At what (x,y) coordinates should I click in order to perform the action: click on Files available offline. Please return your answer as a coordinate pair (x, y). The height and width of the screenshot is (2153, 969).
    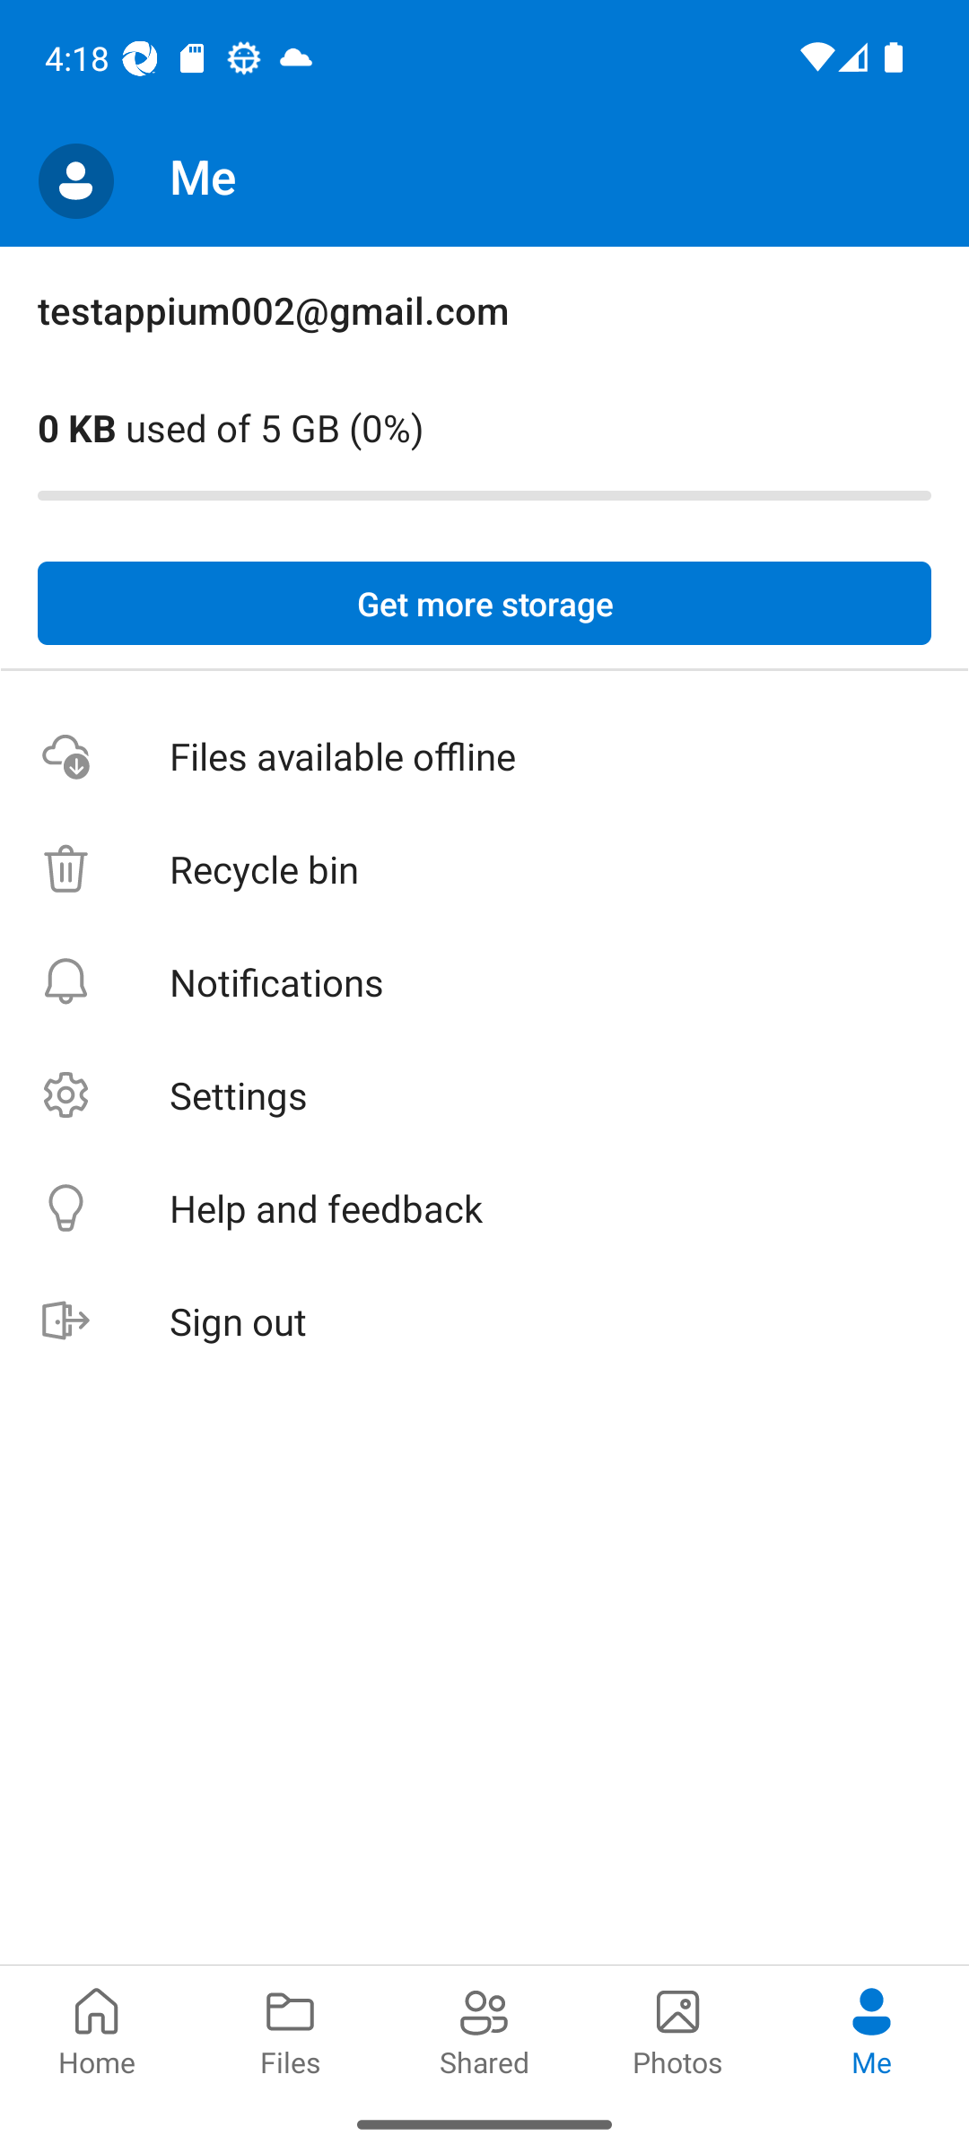
    Looking at the image, I should click on (484, 757).